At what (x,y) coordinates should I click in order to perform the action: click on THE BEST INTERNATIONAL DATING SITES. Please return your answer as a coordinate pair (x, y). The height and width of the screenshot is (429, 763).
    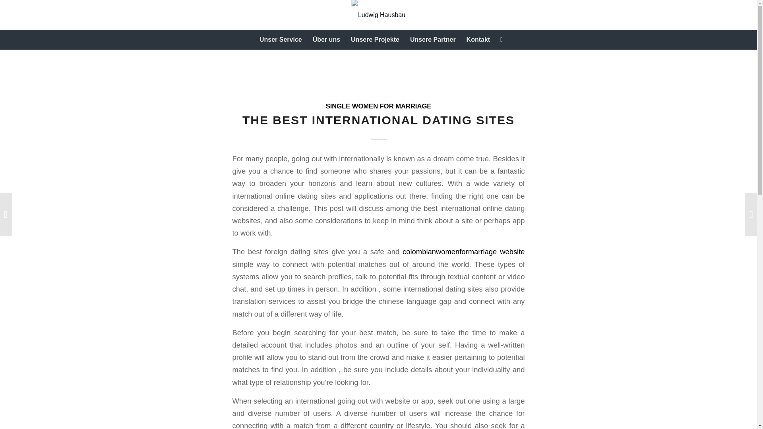
    Looking at the image, I should click on (378, 120).